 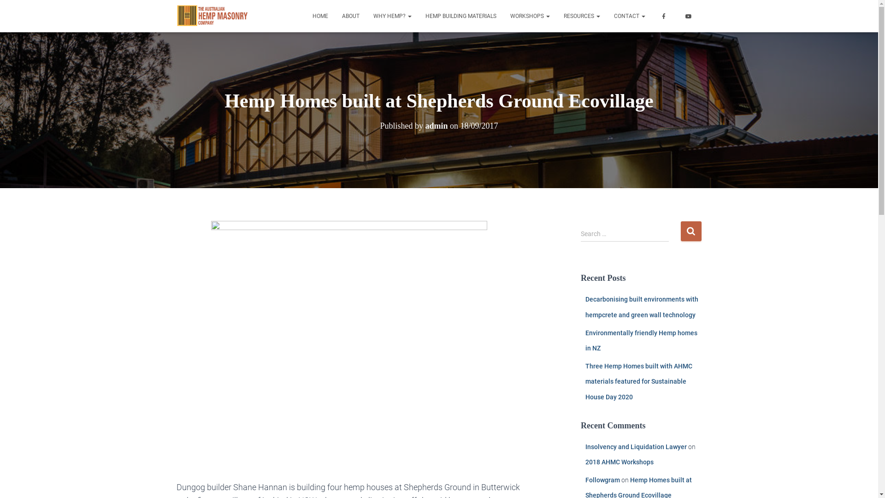 What do you see at coordinates (436, 126) in the screenshot?
I see `admin` at bounding box center [436, 126].